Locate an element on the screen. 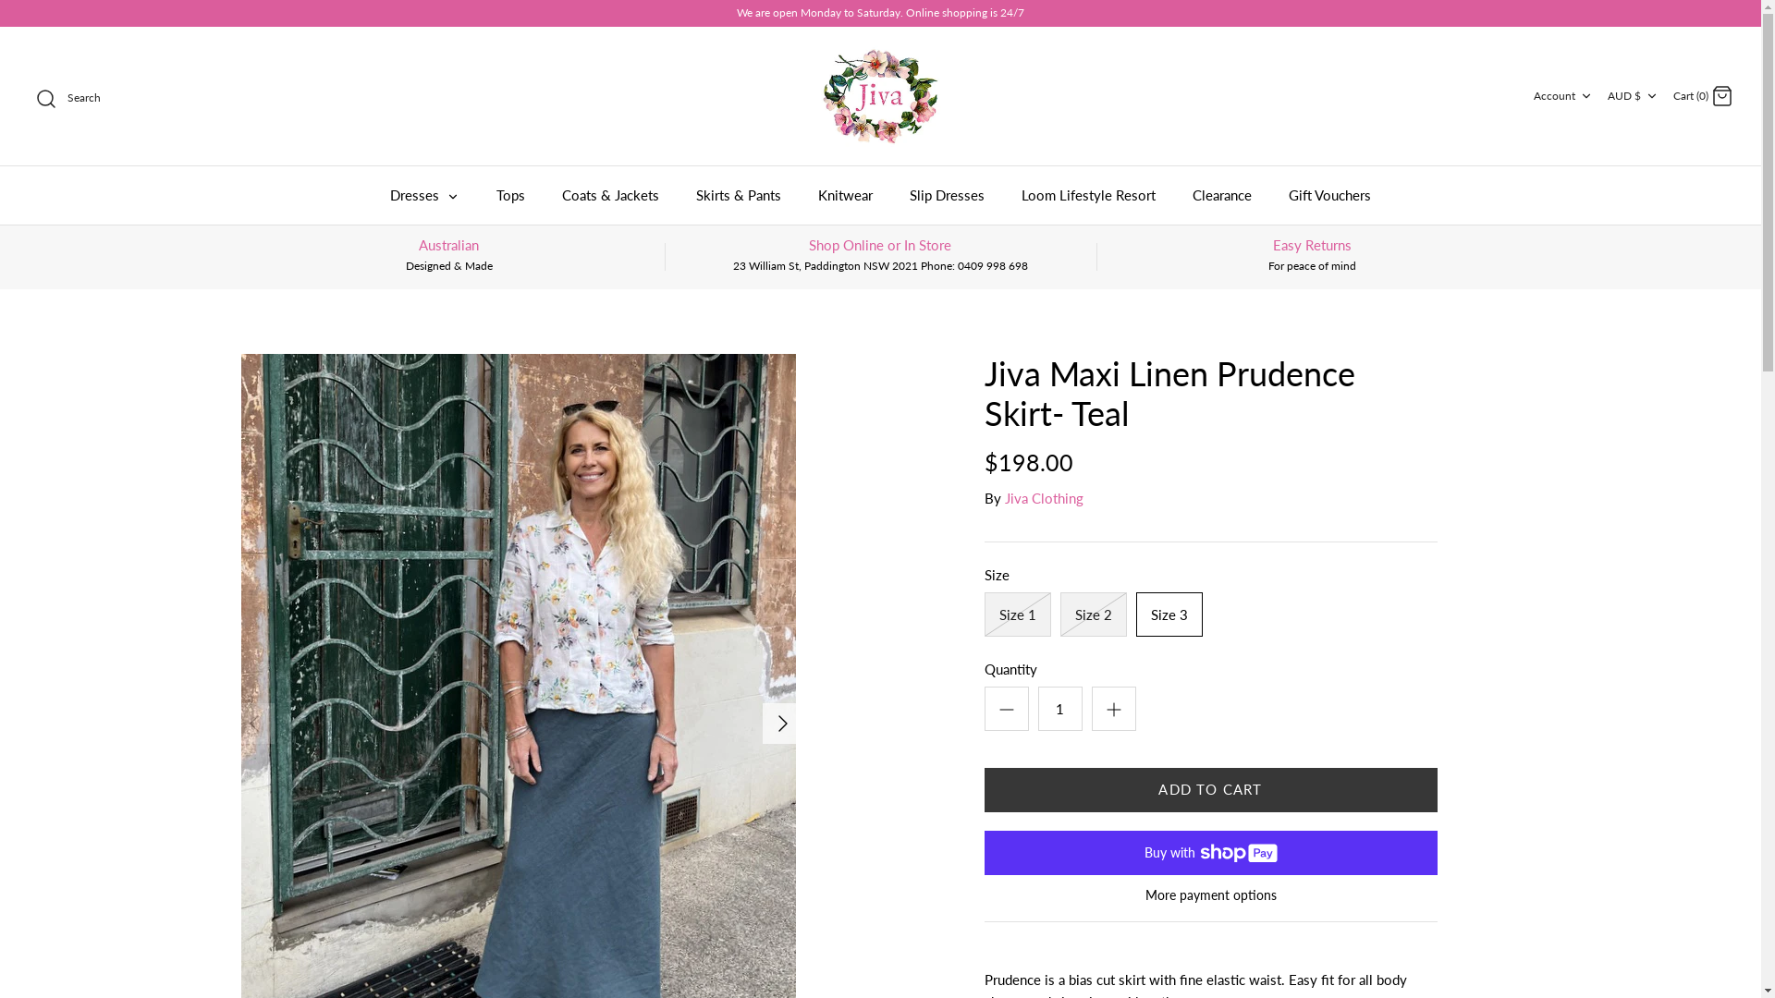 Image resolution: width=1775 pixels, height=998 pixels. Tops is located at coordinates (510, 196).